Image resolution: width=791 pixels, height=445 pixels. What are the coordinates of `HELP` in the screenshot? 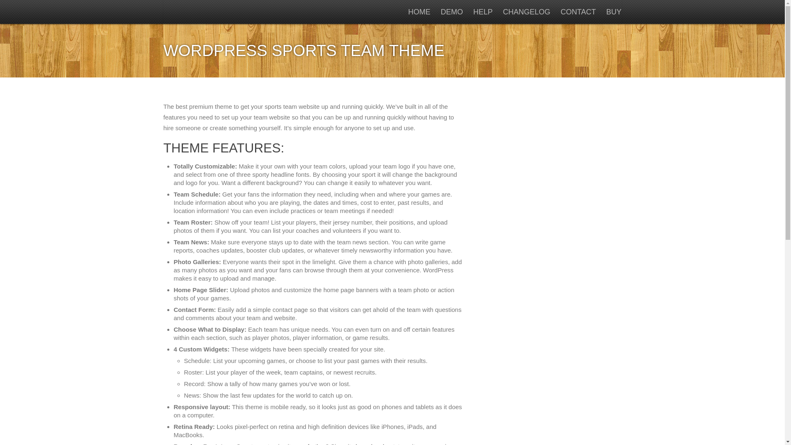 It's located at (483, 12).